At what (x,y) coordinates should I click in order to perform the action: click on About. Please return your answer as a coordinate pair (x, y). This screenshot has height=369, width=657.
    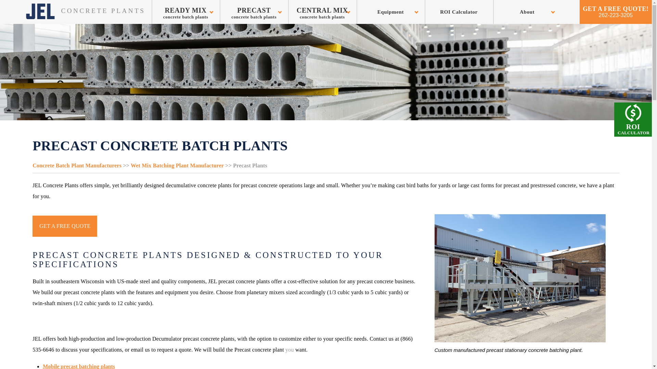
    Looking at the image, I should click on (527, 12).